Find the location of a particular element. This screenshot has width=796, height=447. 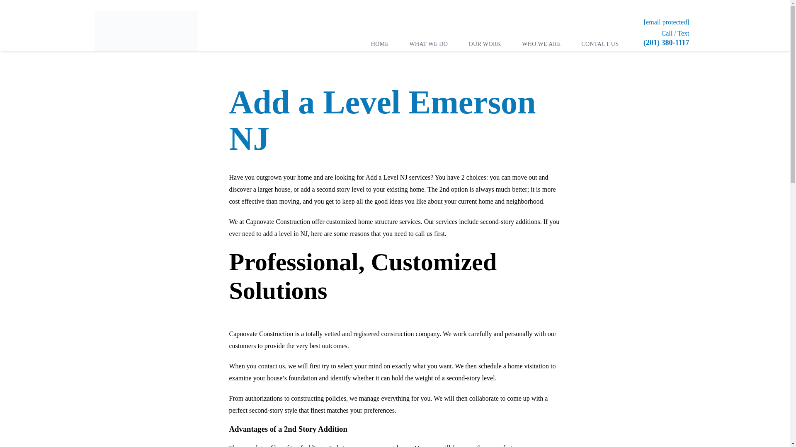

WHAT WE DO is located at coordinates (428, 44).